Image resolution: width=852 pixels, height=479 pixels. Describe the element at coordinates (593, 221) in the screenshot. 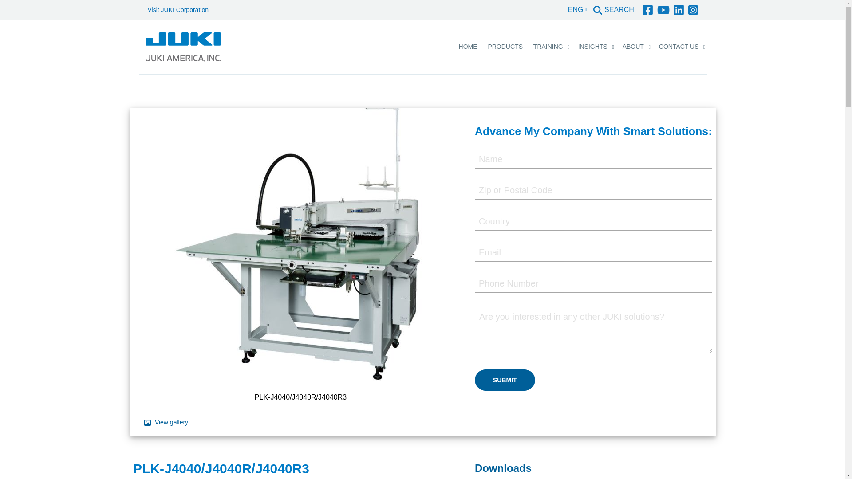

I see `Country` at that location.